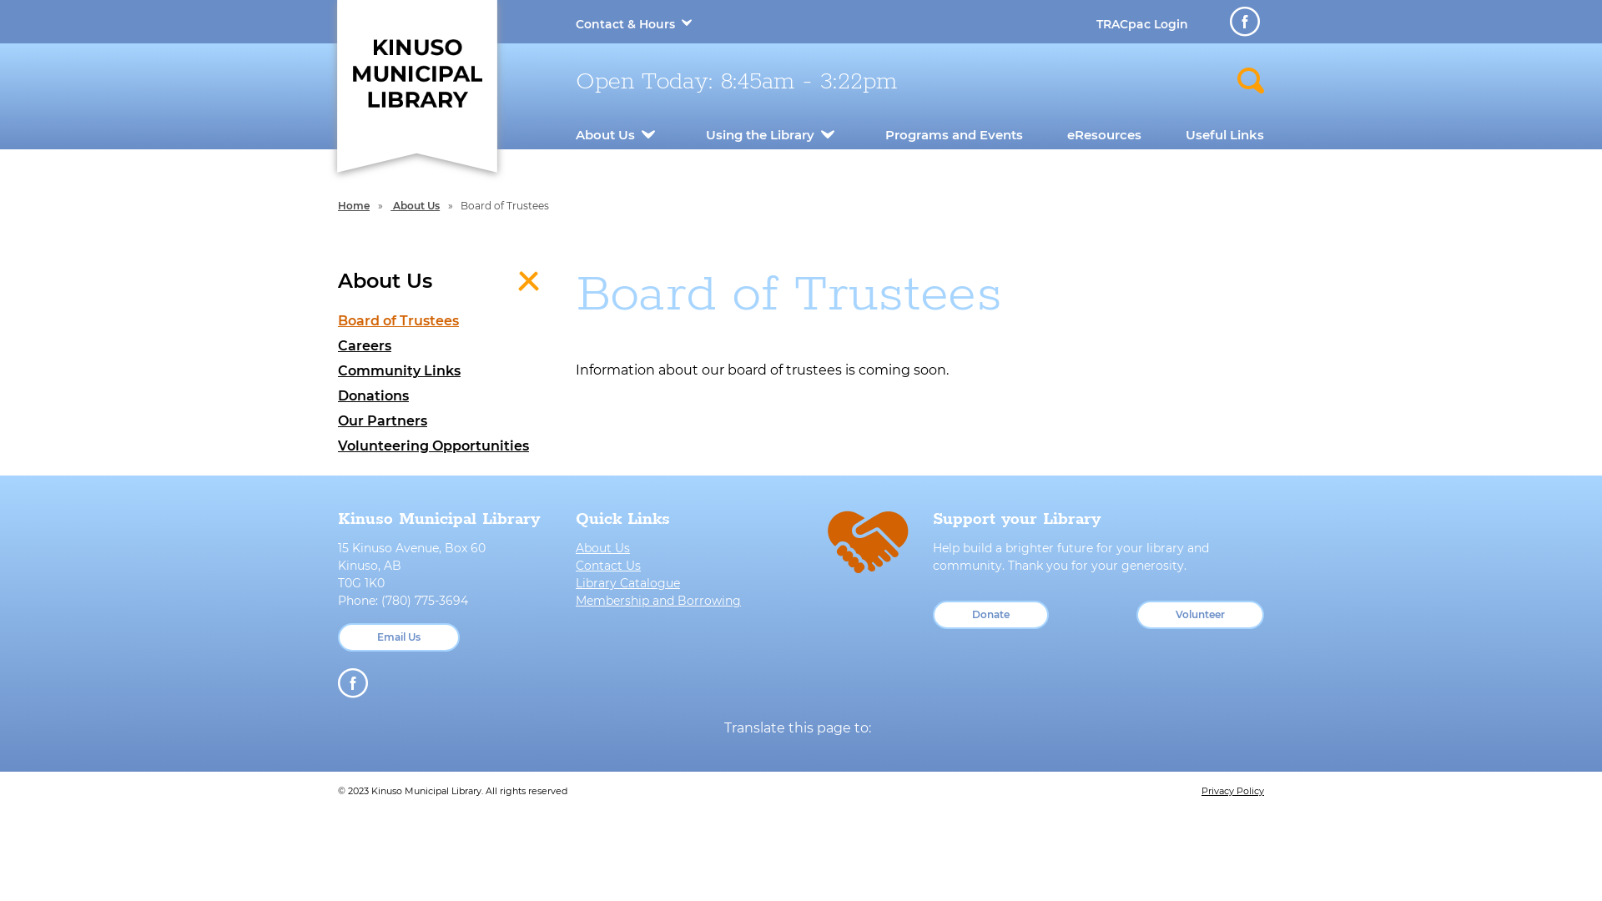 This screenshot has height=901, width=1602. What do you see at coordinates (444, 281) in the screenshot?
I see `About Us
Toggle navigation` at bounding box center [444, 281].